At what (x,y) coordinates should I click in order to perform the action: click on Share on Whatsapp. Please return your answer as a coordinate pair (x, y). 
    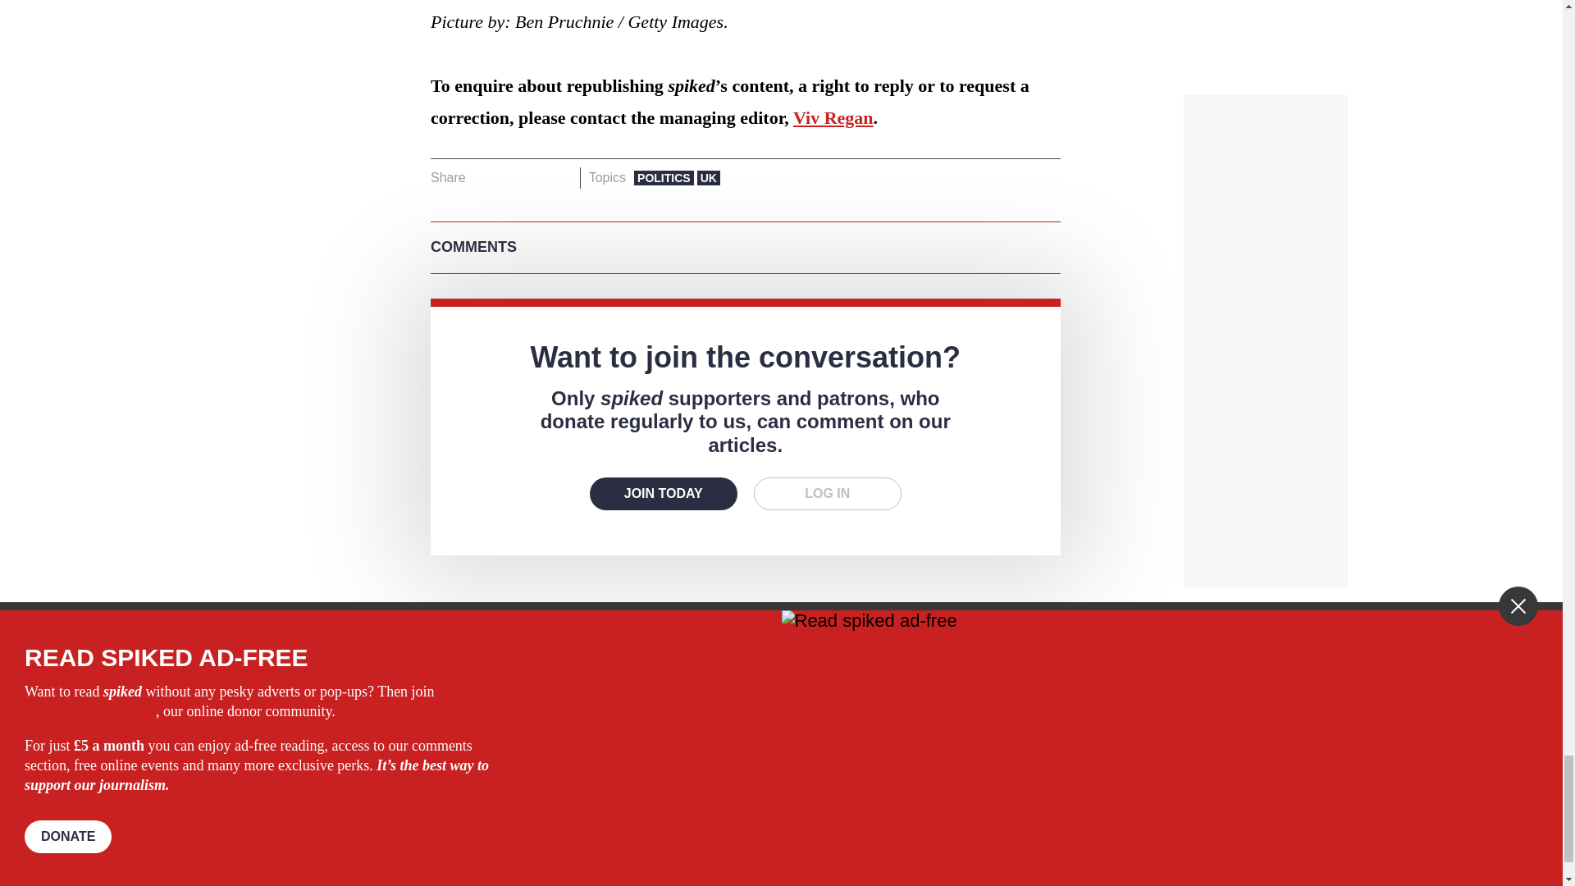
    Looking at the image, I should click on (535, 178).